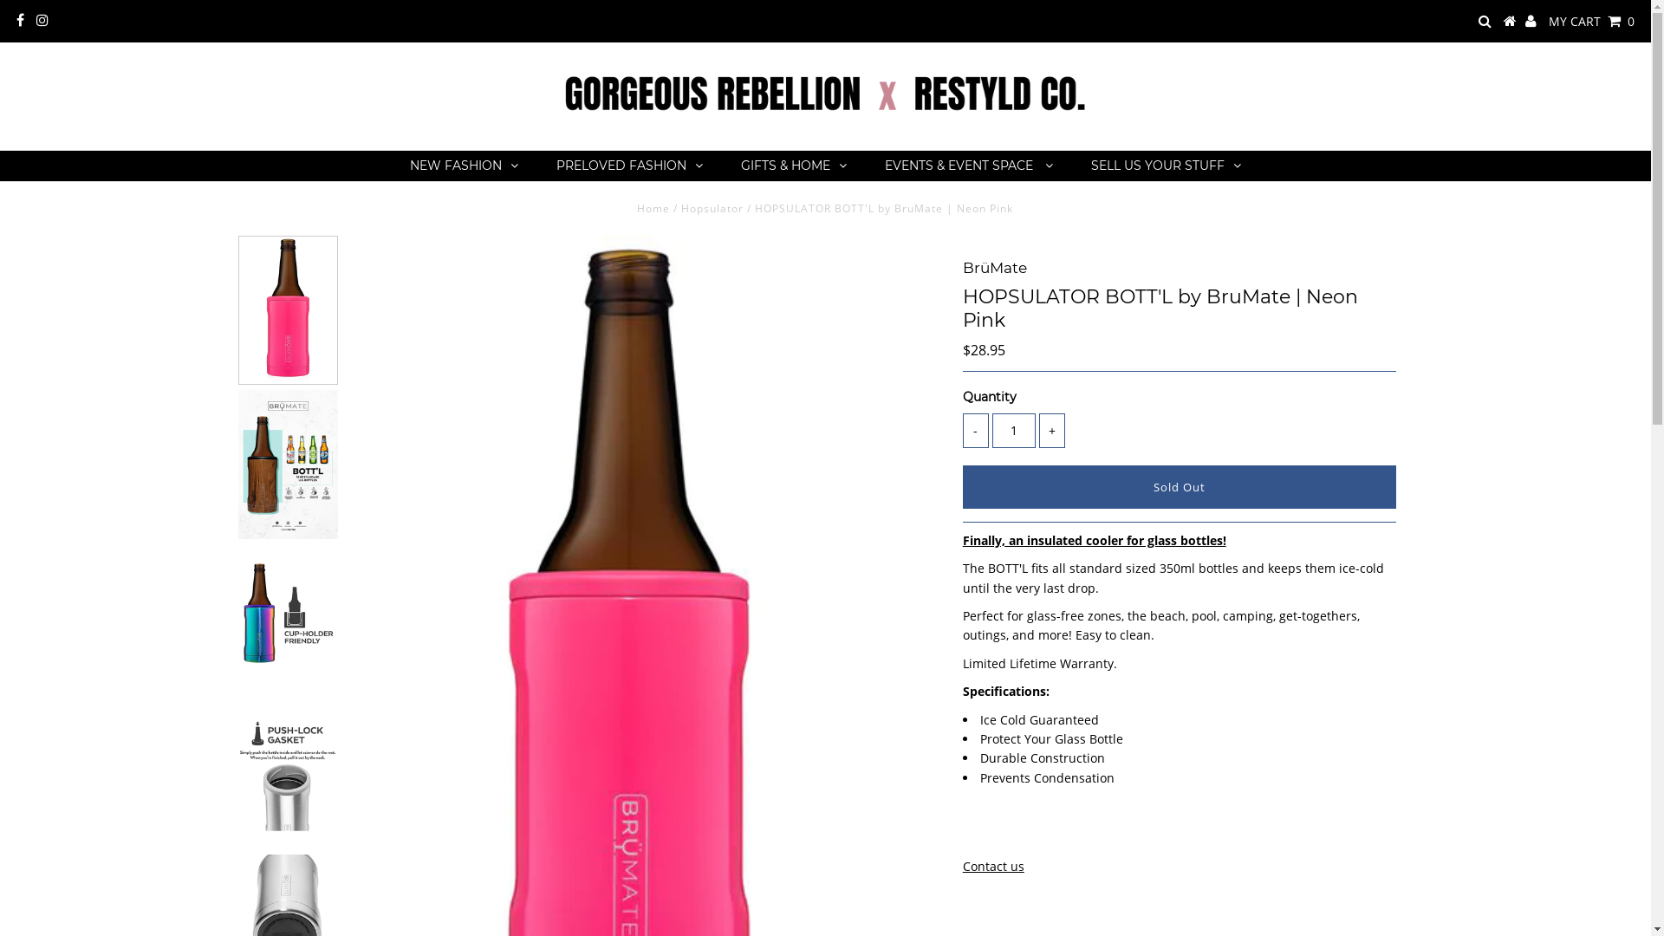 The image size is (1664, 936). Describe the element at coordinates (1038, 830) in the screenshot. I see `Share on Pinterest` at that location.